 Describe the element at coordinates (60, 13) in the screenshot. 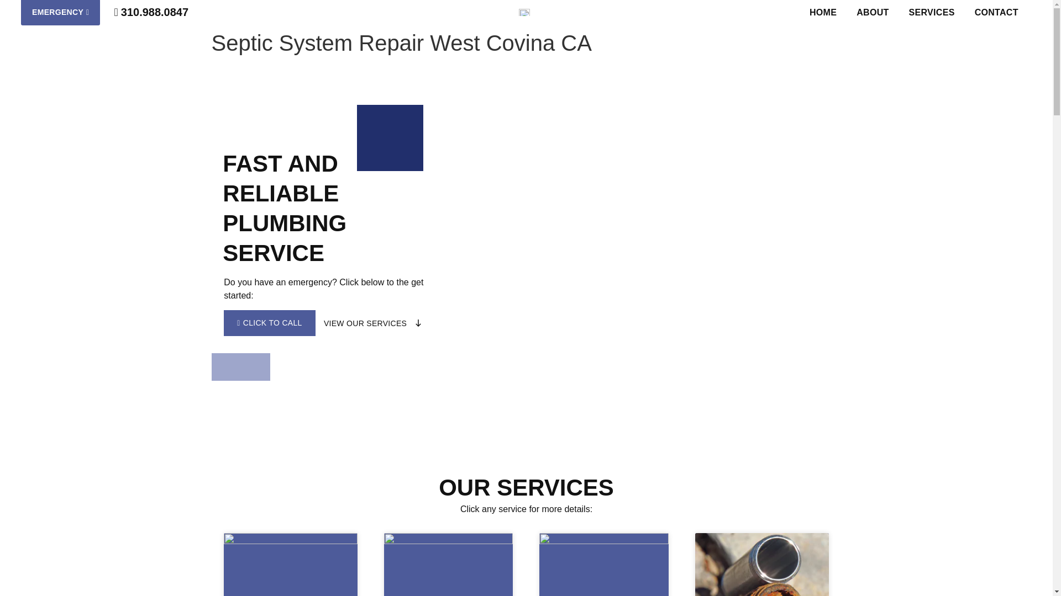

I see `EMERGENCY` at that location.